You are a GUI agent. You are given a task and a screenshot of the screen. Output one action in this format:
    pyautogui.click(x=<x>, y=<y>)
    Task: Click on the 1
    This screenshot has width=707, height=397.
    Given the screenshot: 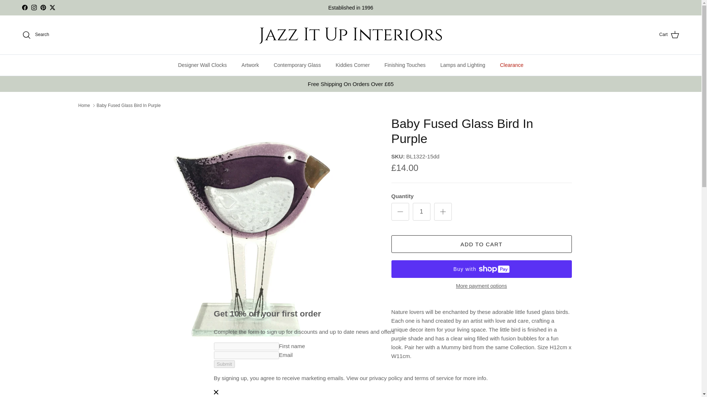 What is the action you would take?
    pyautogui.click(x=421, y=212)
    